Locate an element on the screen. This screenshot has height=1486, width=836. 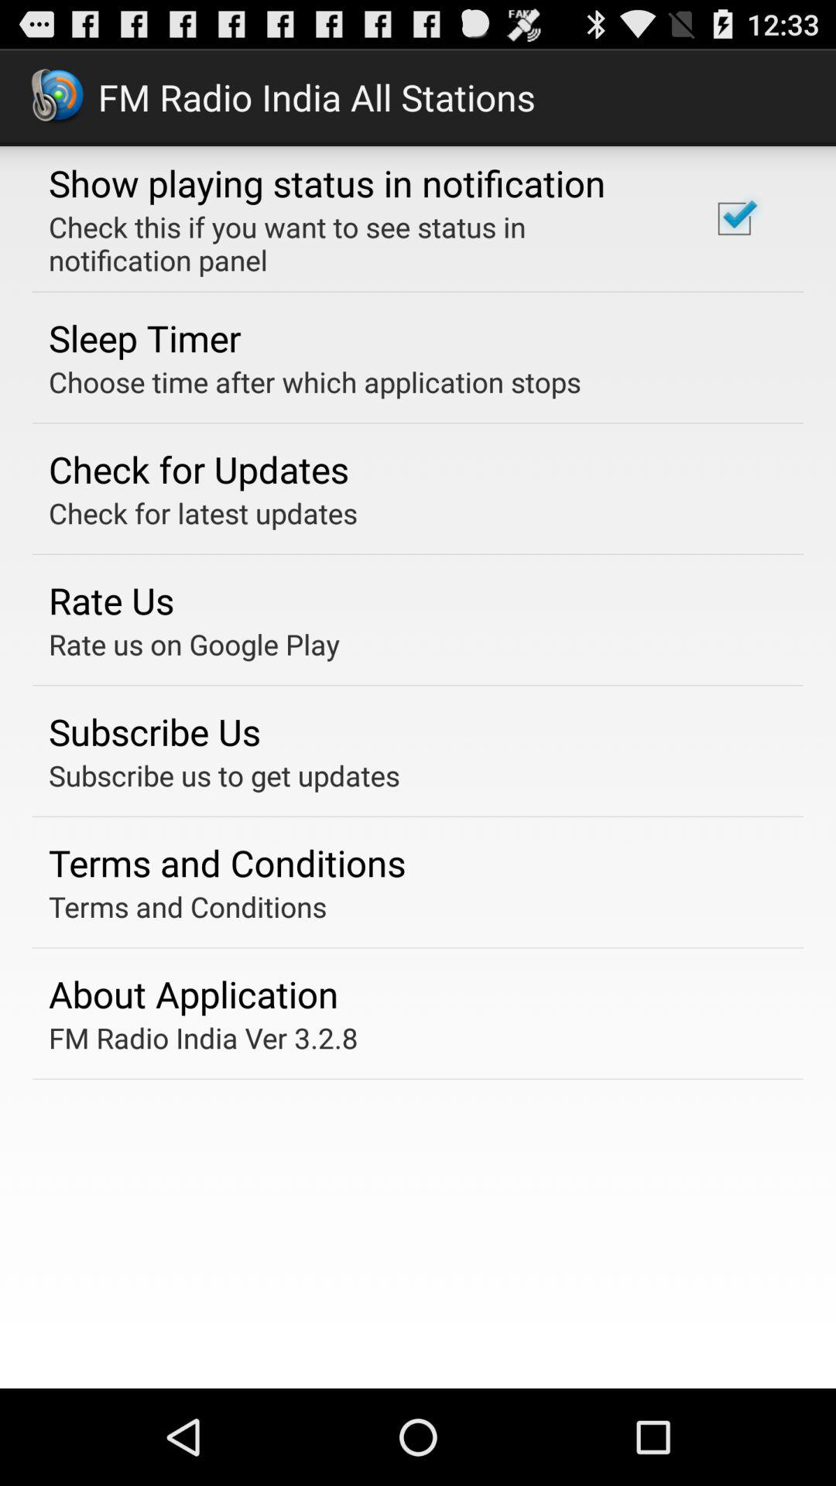
flip until about application app is located at coordinates (194, 994).